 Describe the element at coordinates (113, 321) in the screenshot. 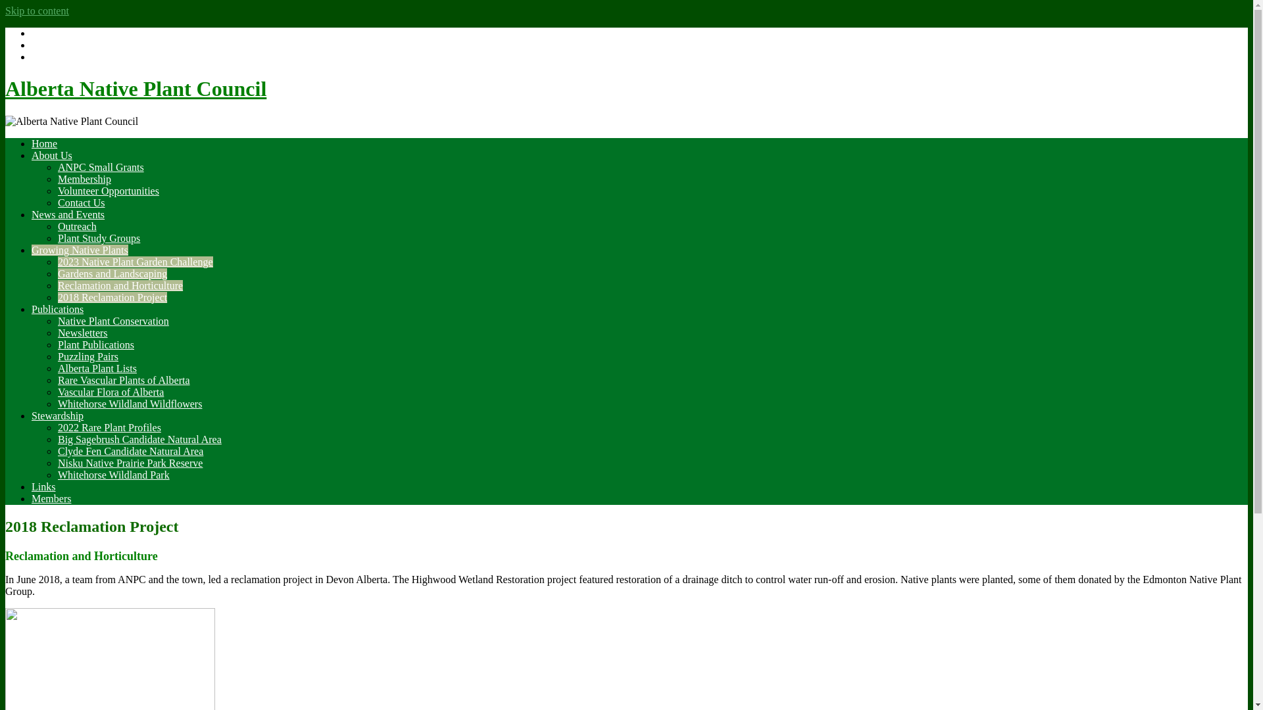

I see `Native Plant Conservation` at that location.